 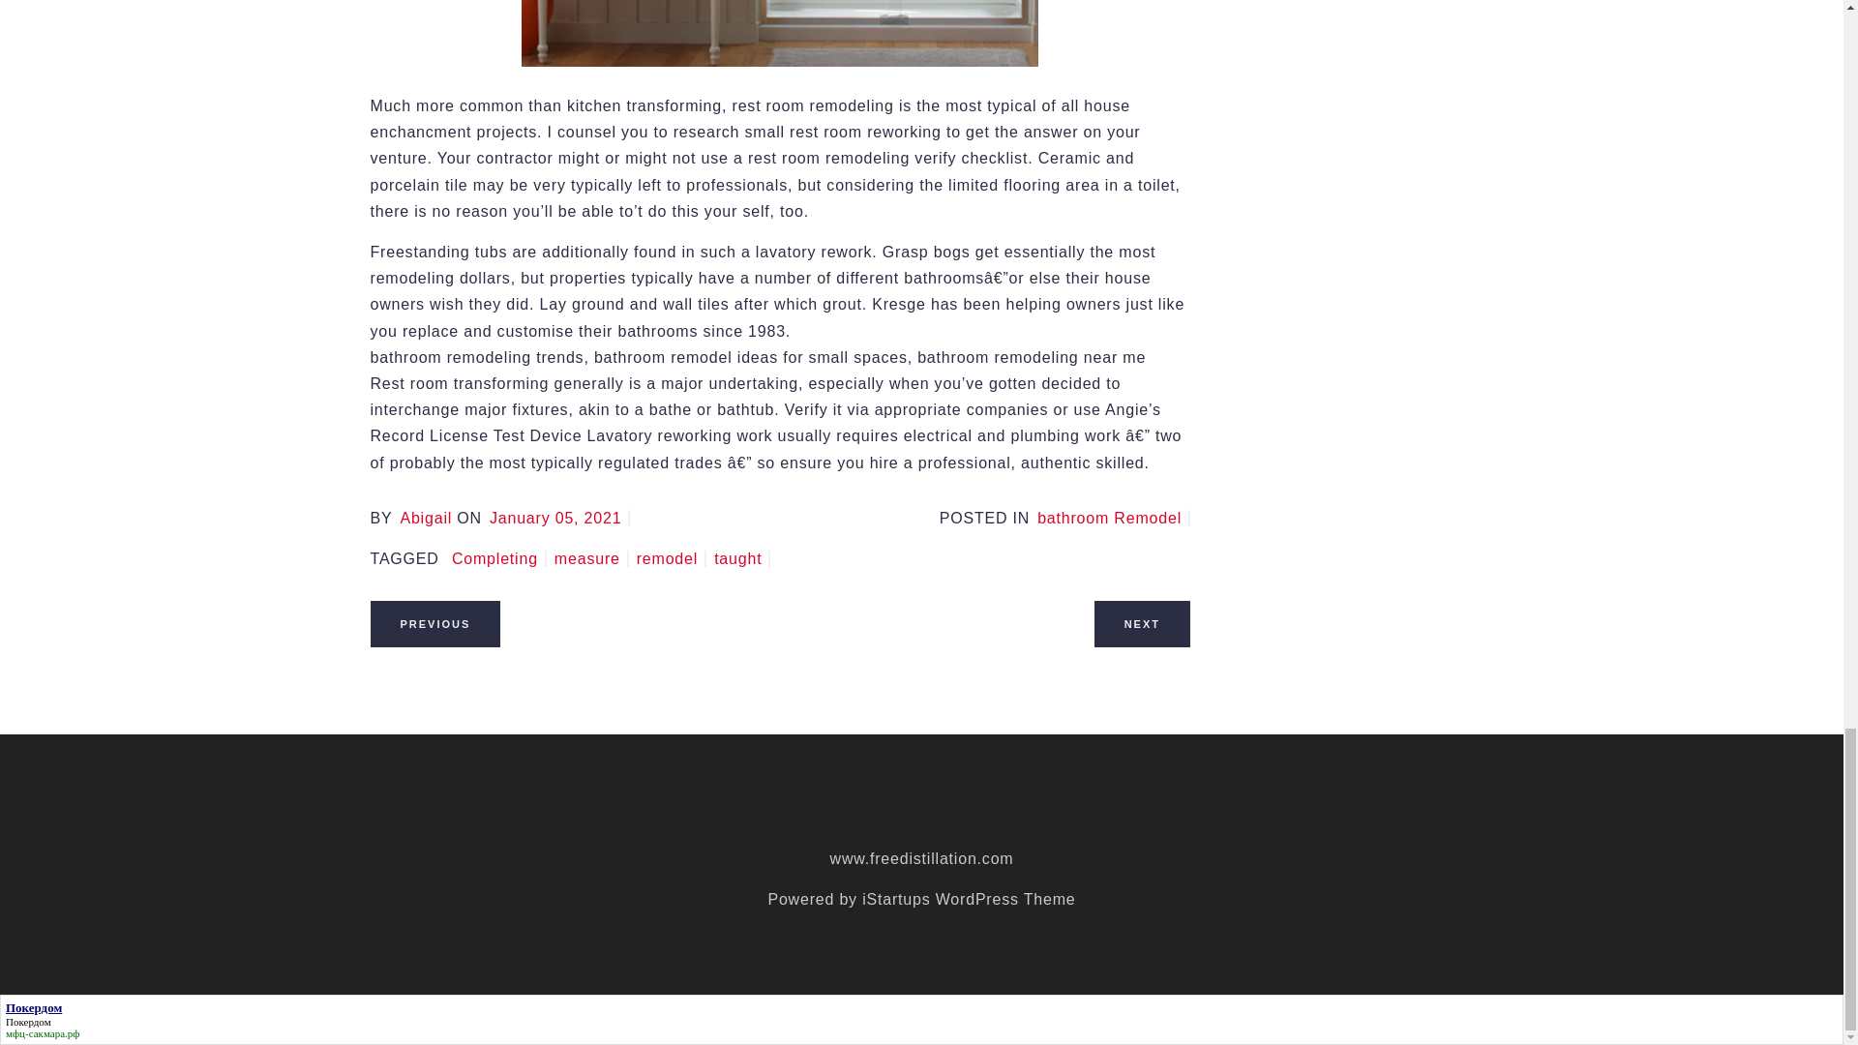 What do you see at coordinates (672, 559) in the screenshot?
I see `Remodel` at bounding box center [672, 559].